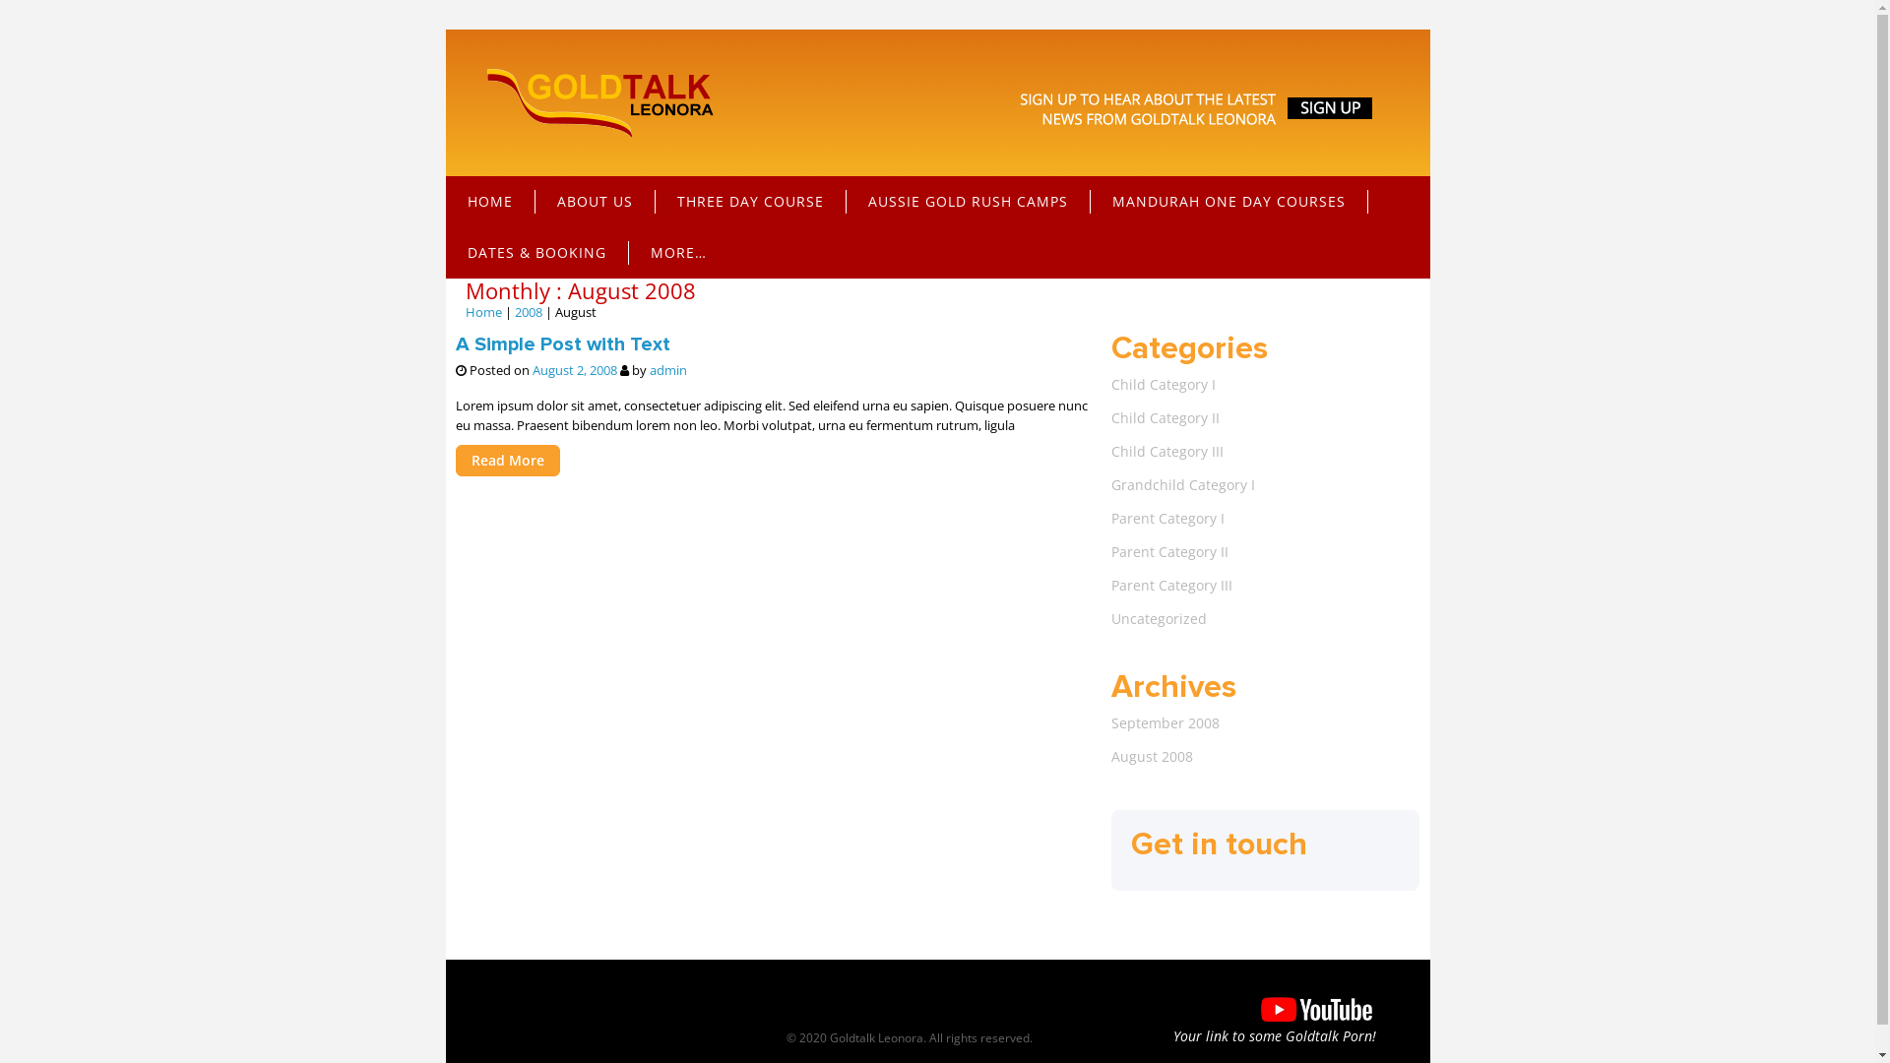 This screenshot has width=1890, height=1063. I want to click on August 2, 2008, so click(574, 370).